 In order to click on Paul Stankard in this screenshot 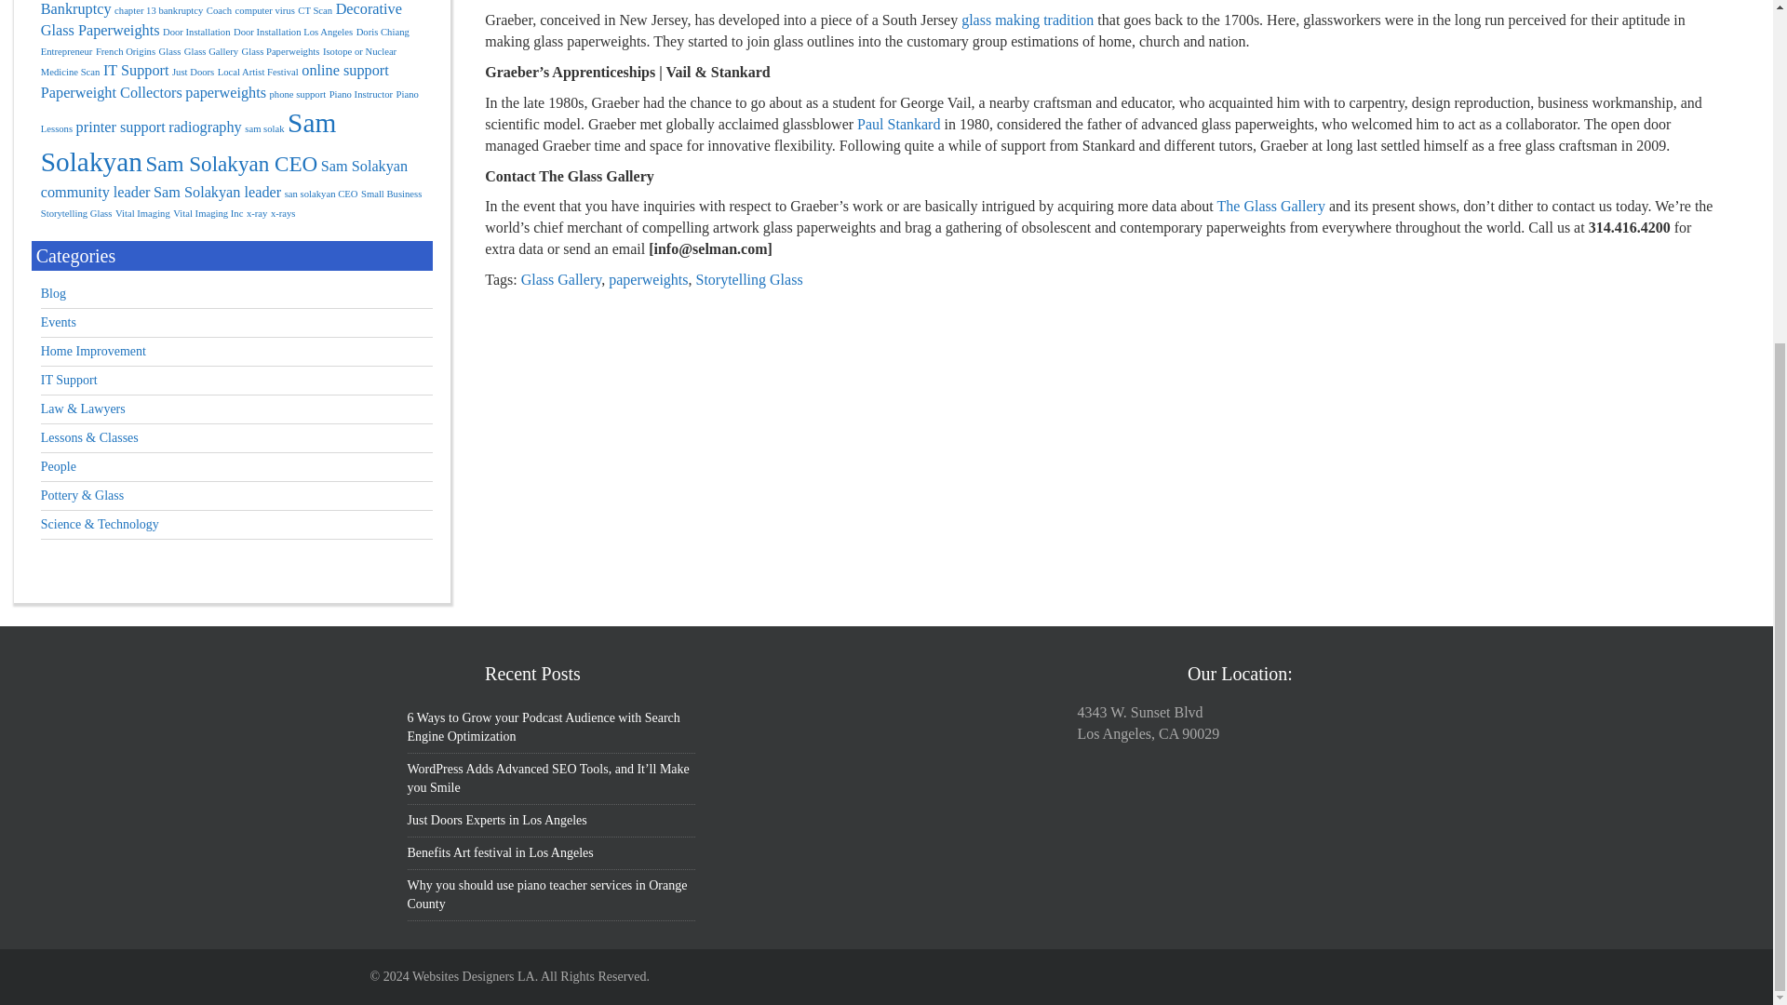, I will do `click(898, 124)`.